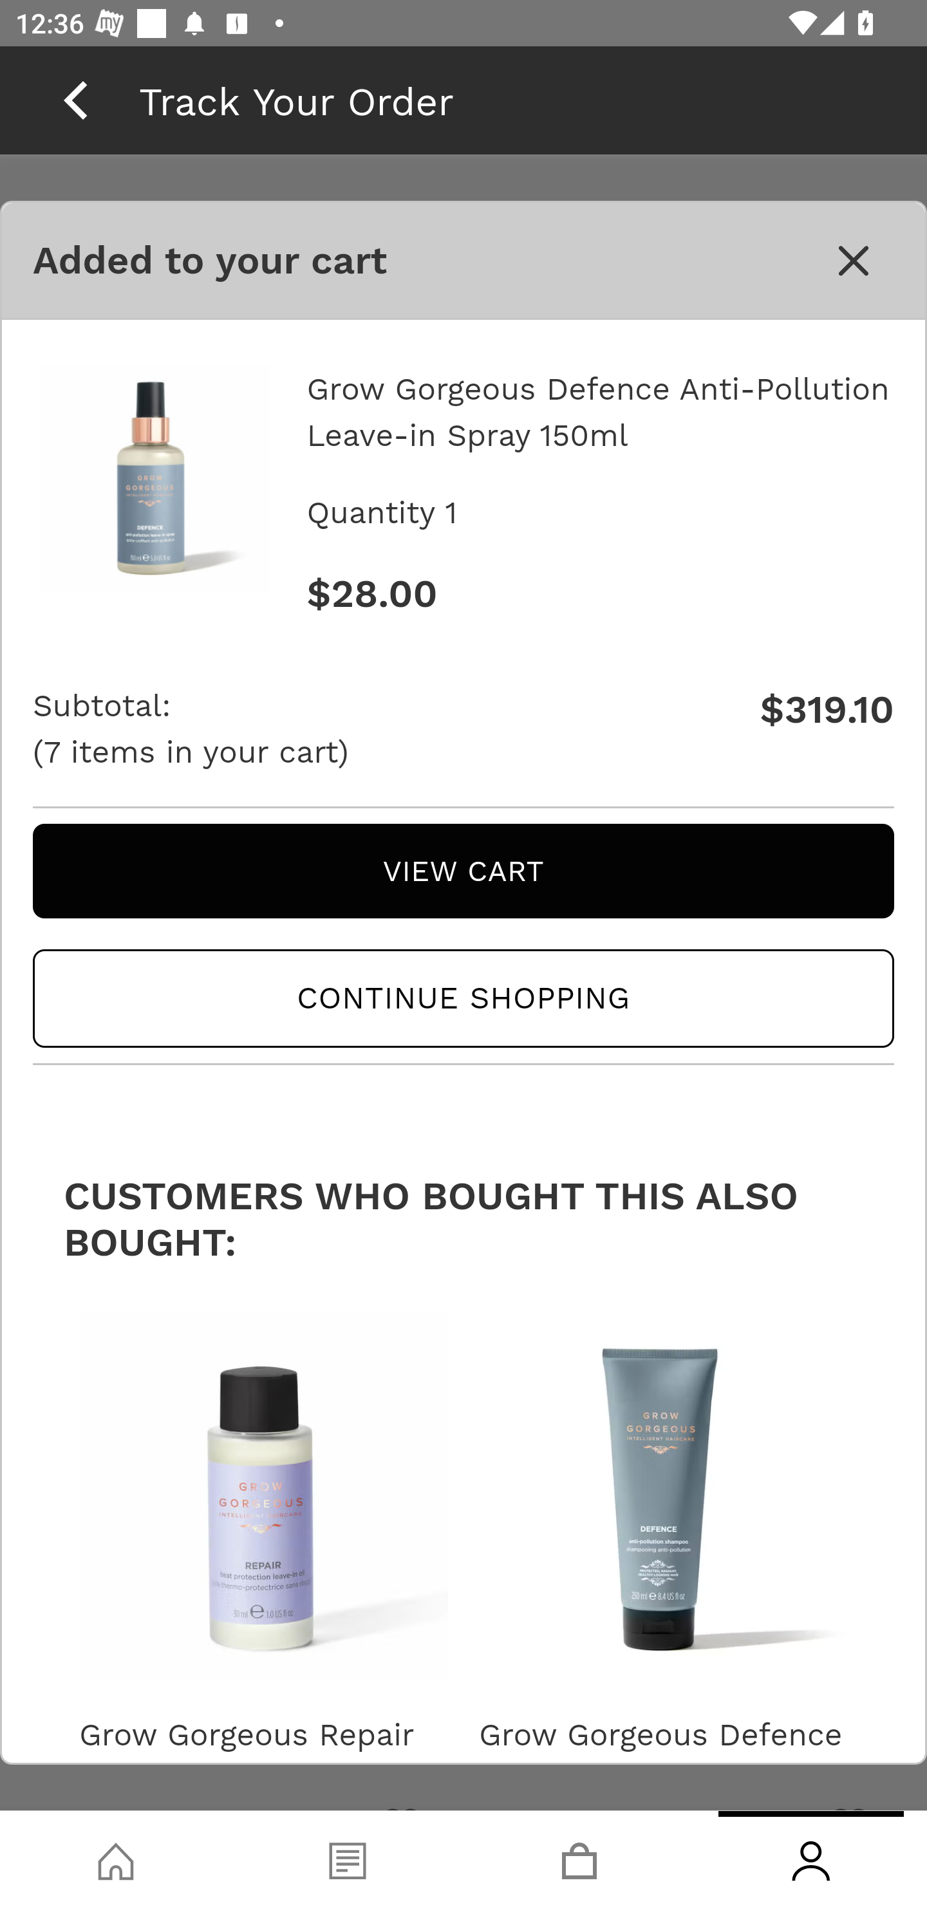 The width and height of the screenshot is (927, 1905). What do you see at coordinates (579, 1858) in the screenshot?
I see `Basket, tab, 3 of 4` at bounding box center [579, 1858].